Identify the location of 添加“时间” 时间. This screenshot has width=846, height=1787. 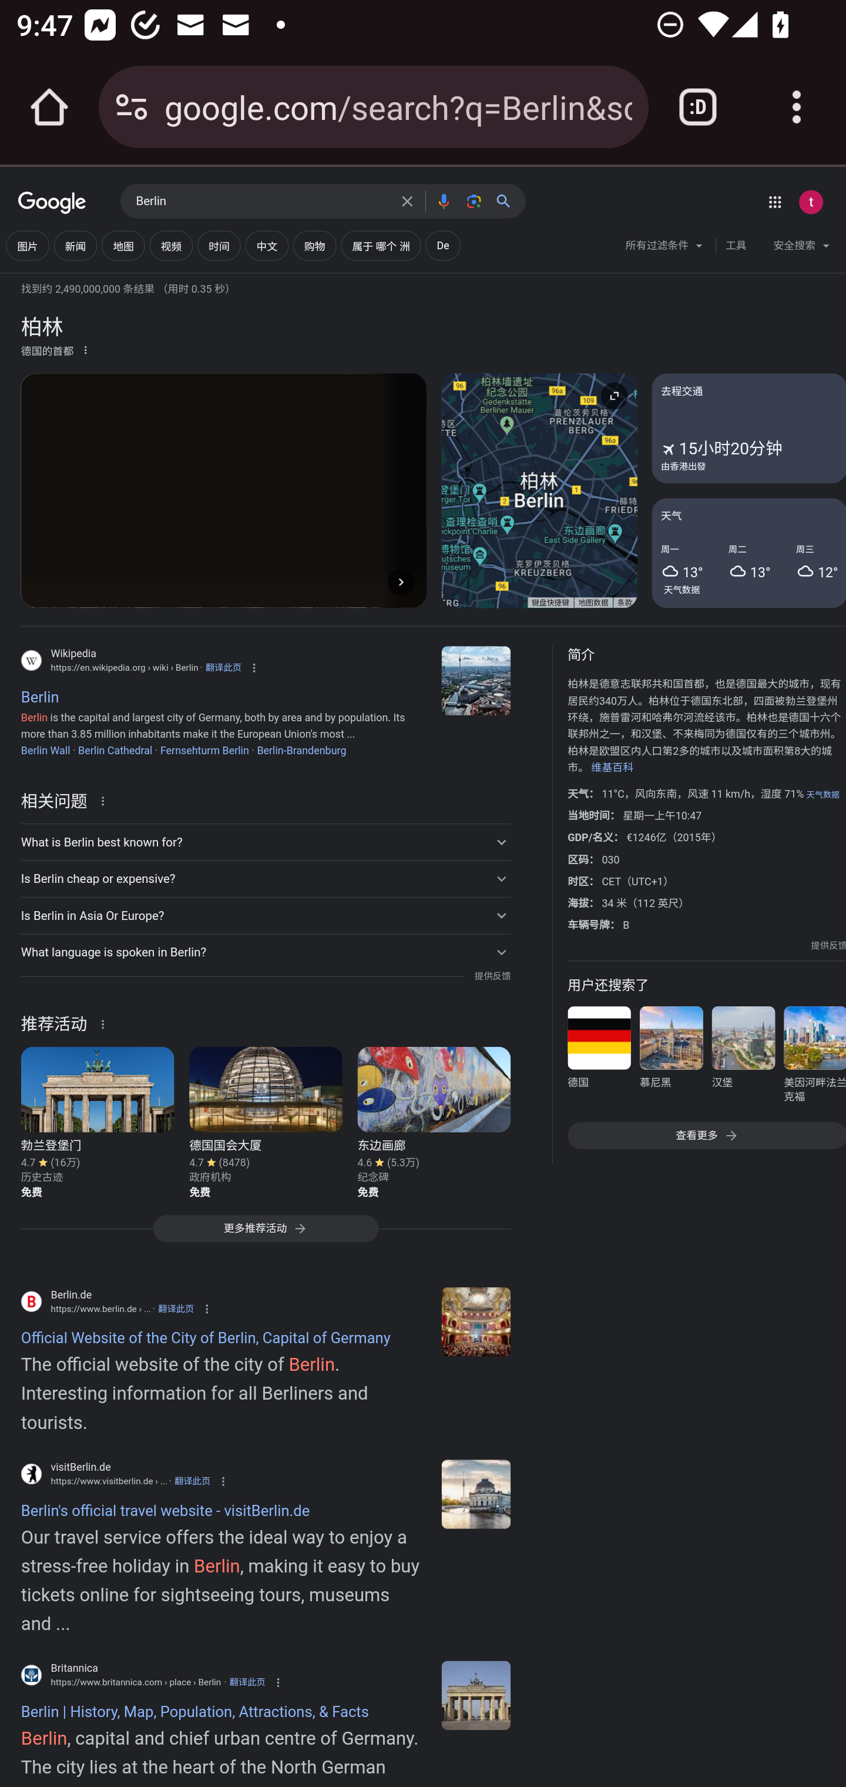
(219, 246).